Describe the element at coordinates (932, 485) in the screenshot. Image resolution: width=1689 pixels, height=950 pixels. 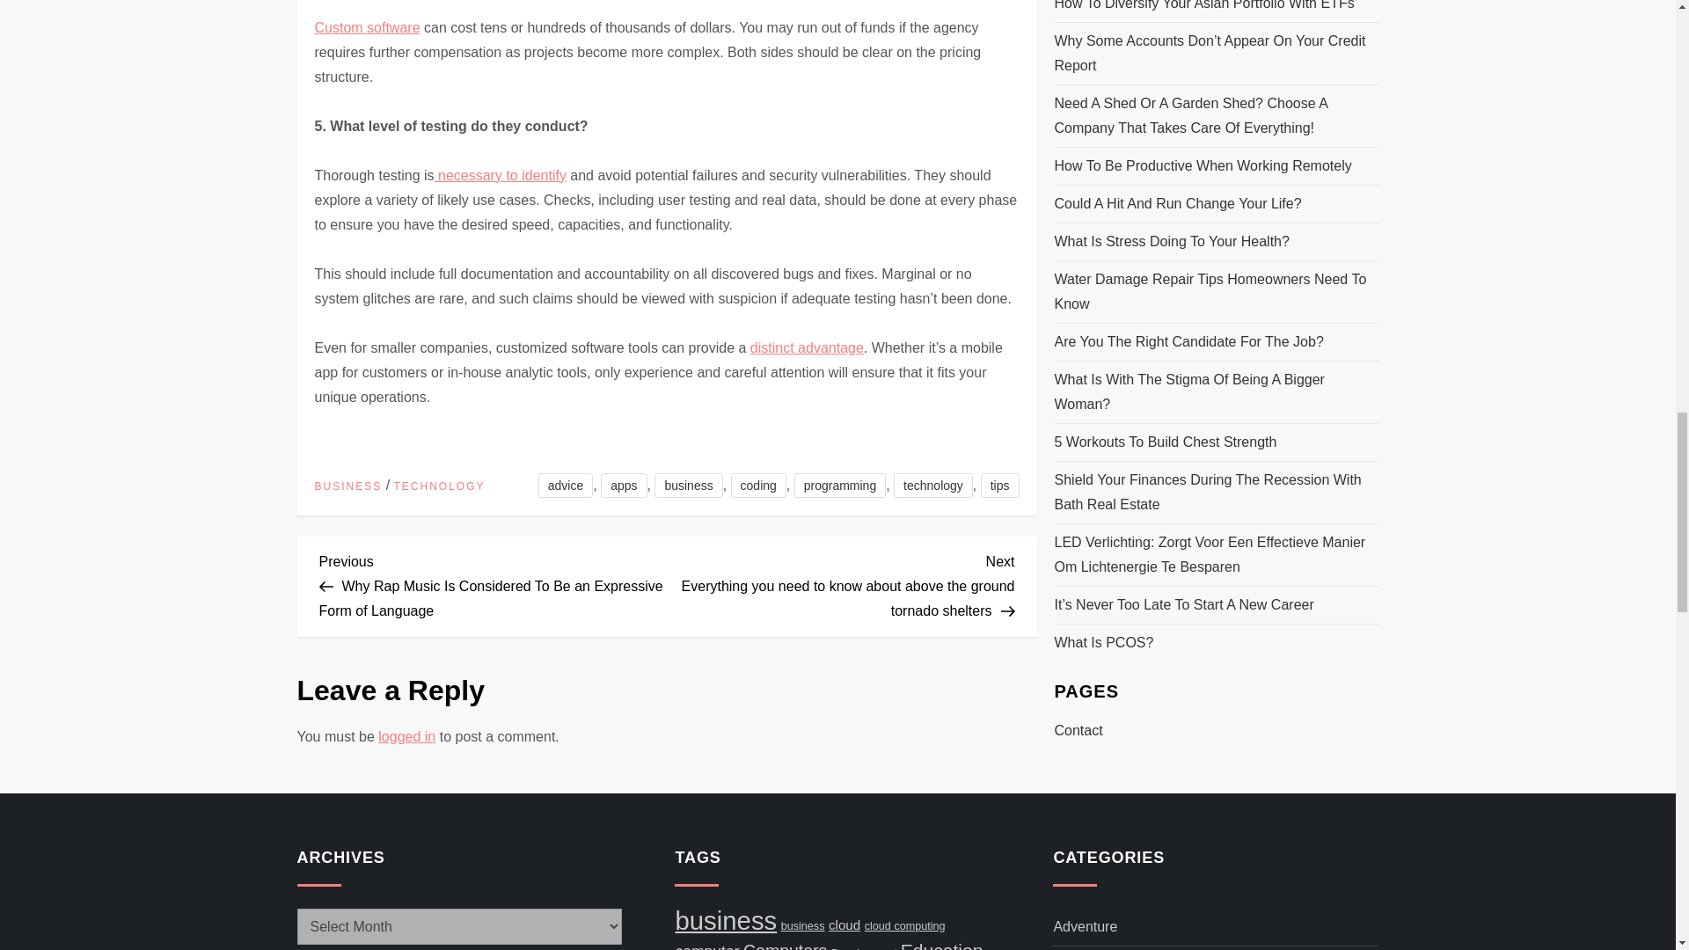
I see `technology` at that location.